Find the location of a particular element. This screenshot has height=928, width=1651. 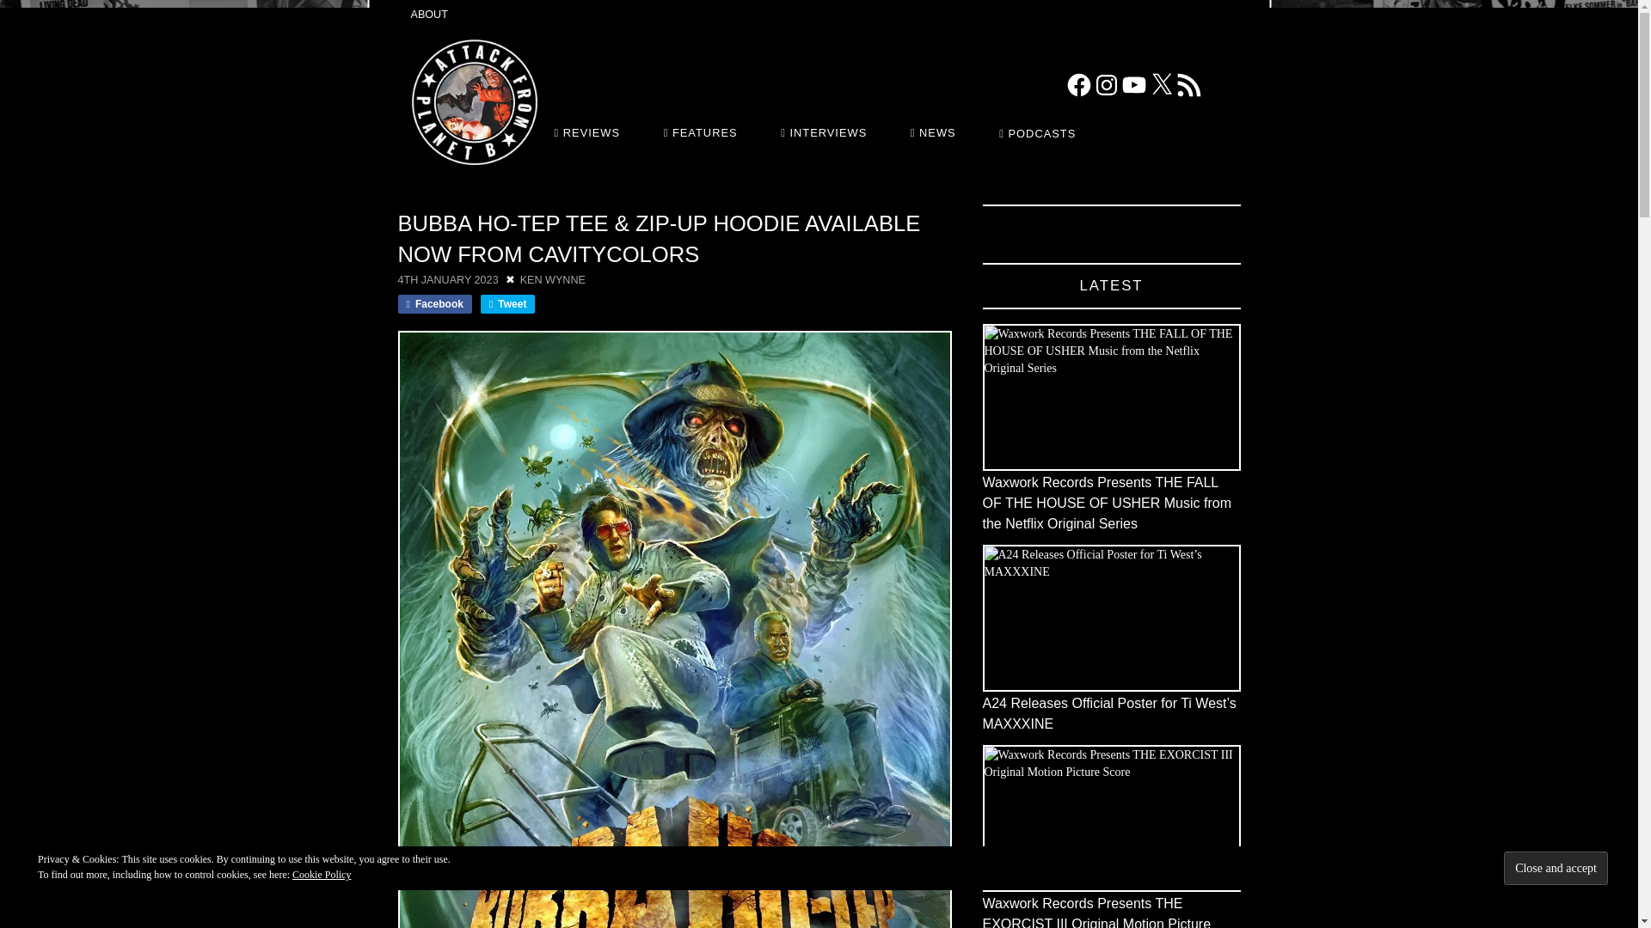

Tweet is located at coordinates (507, 304).